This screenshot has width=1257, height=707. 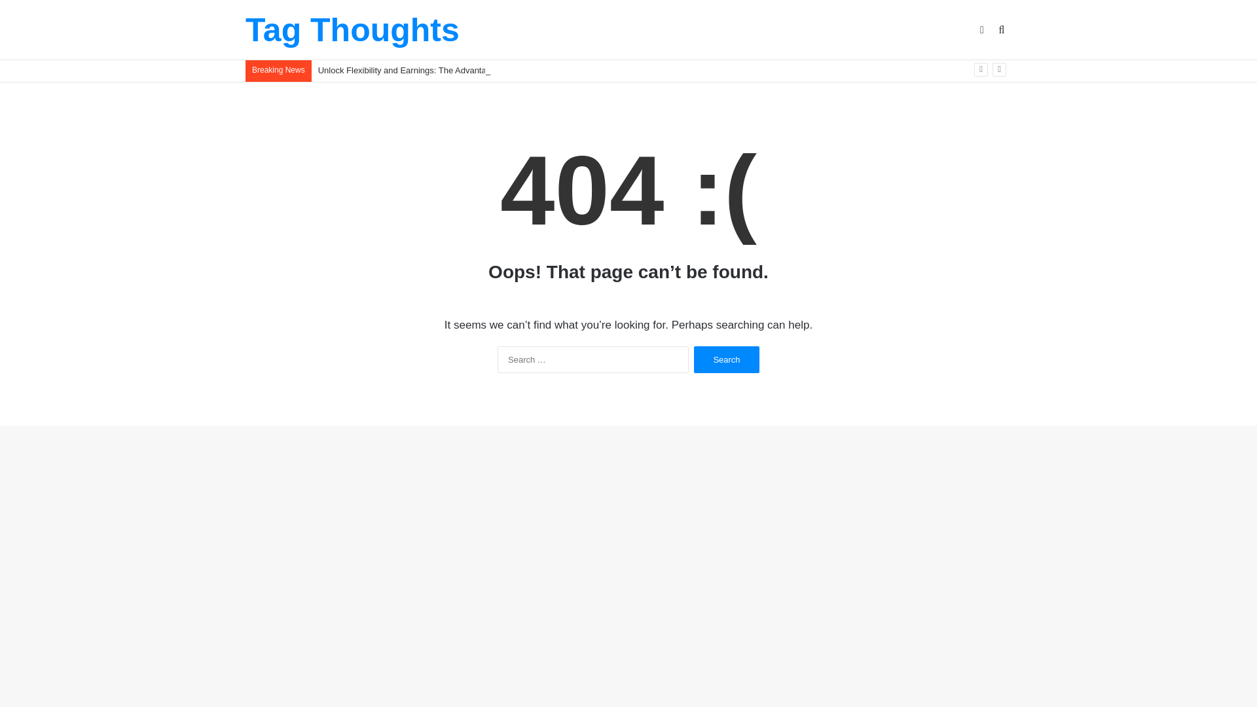 What do you see at coordinates (726, 360) in the screenshot?
I see `Search` at bounding box center [726, 360].